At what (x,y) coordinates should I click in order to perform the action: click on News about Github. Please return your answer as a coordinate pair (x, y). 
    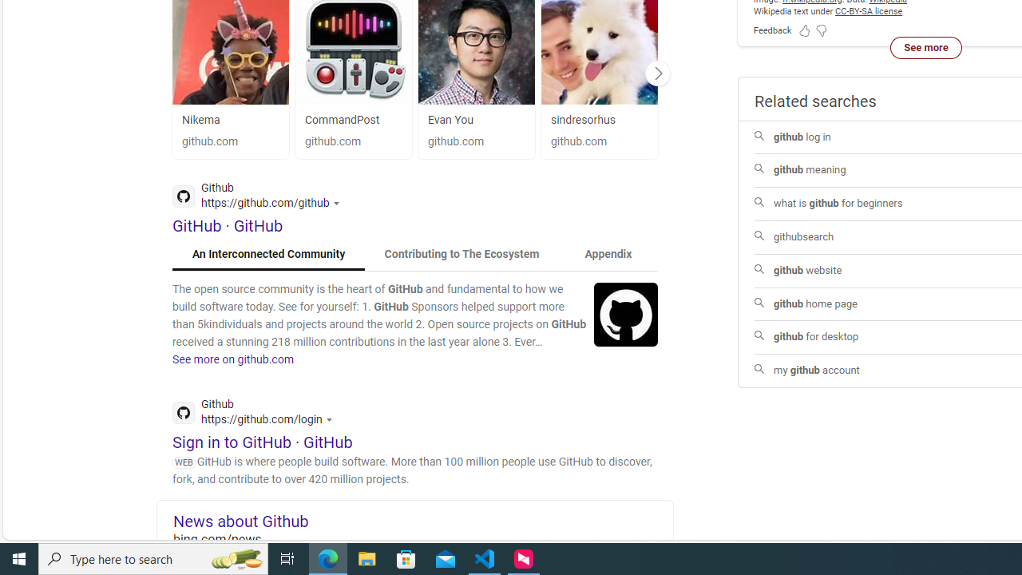
    Looking at the image, I should click on (423, 521).